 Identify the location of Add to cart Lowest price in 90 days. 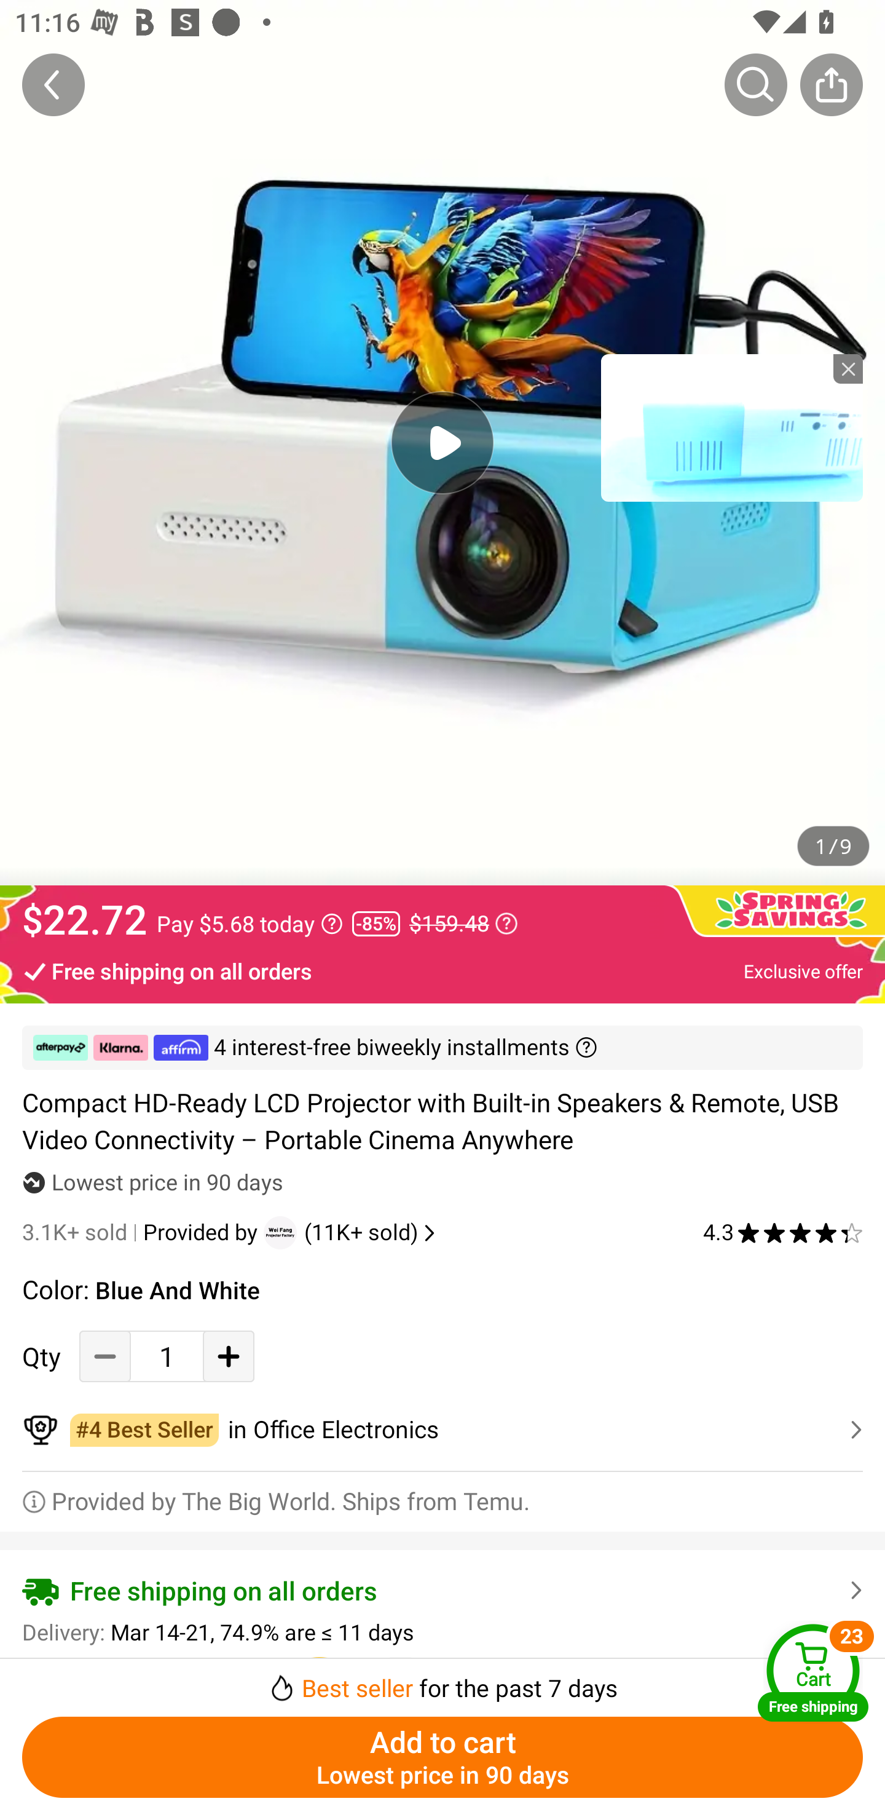
(442, 1757).